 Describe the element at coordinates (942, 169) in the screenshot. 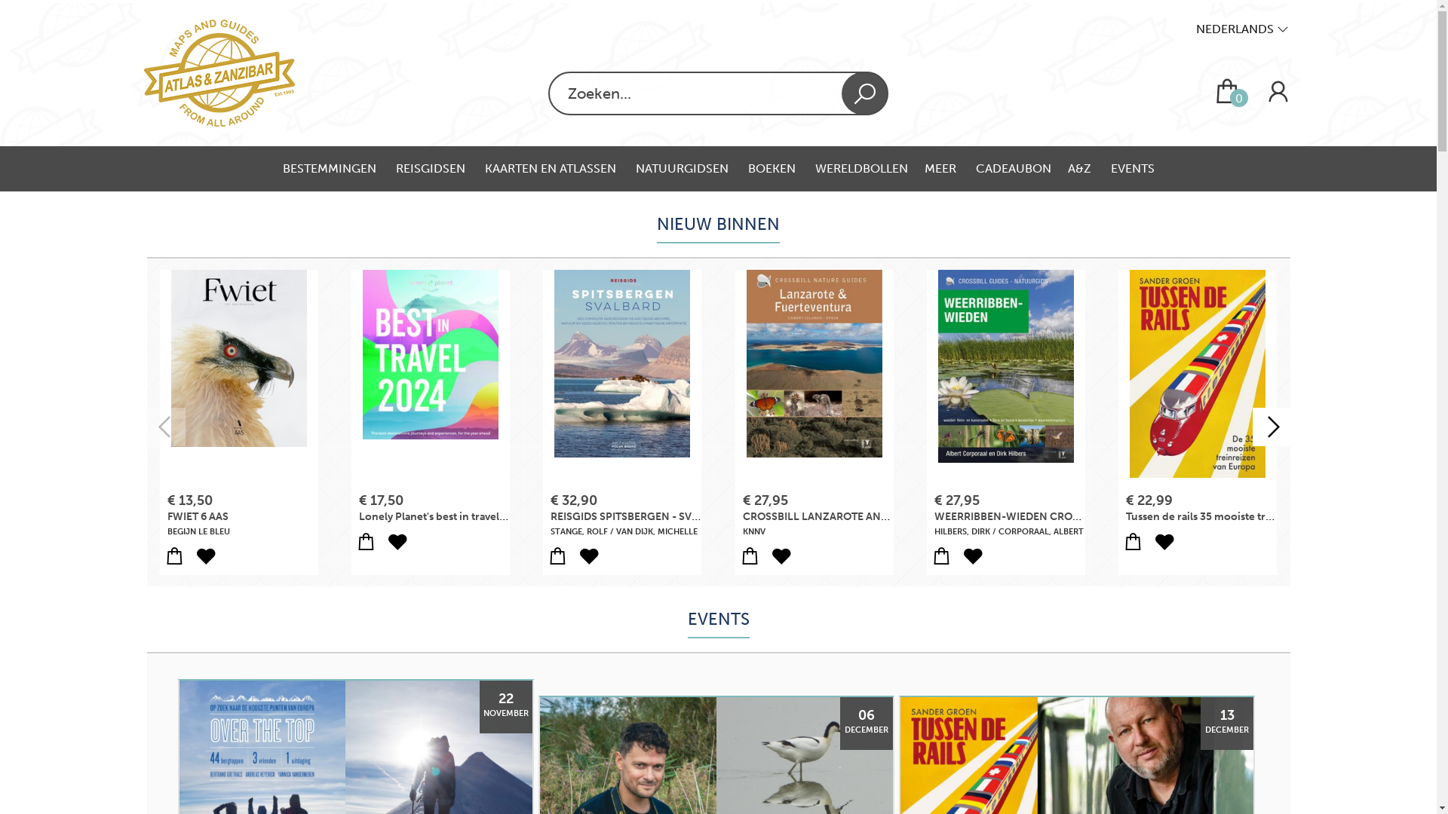

I see `MEER ` at that location.